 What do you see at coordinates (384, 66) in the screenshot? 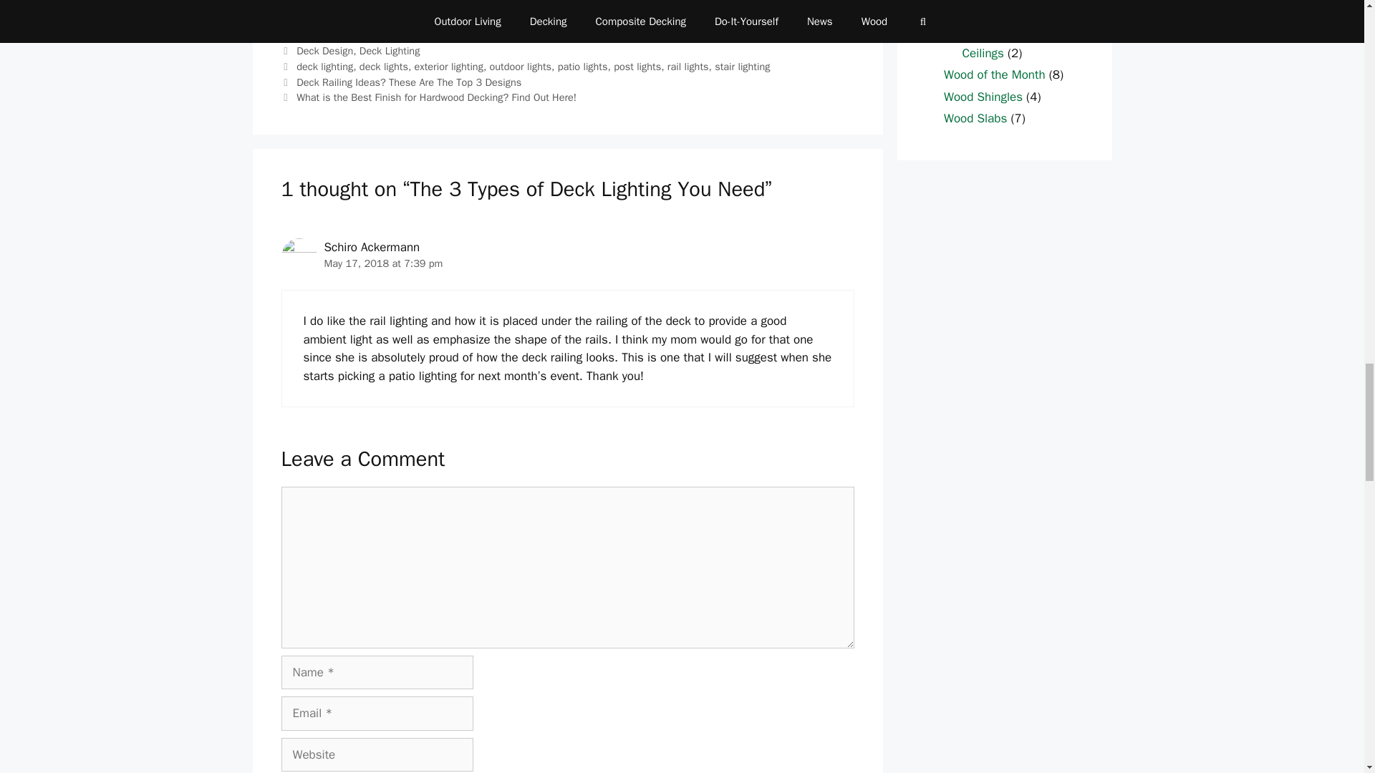
I see `deck lights` at bounding box center [384, 66].